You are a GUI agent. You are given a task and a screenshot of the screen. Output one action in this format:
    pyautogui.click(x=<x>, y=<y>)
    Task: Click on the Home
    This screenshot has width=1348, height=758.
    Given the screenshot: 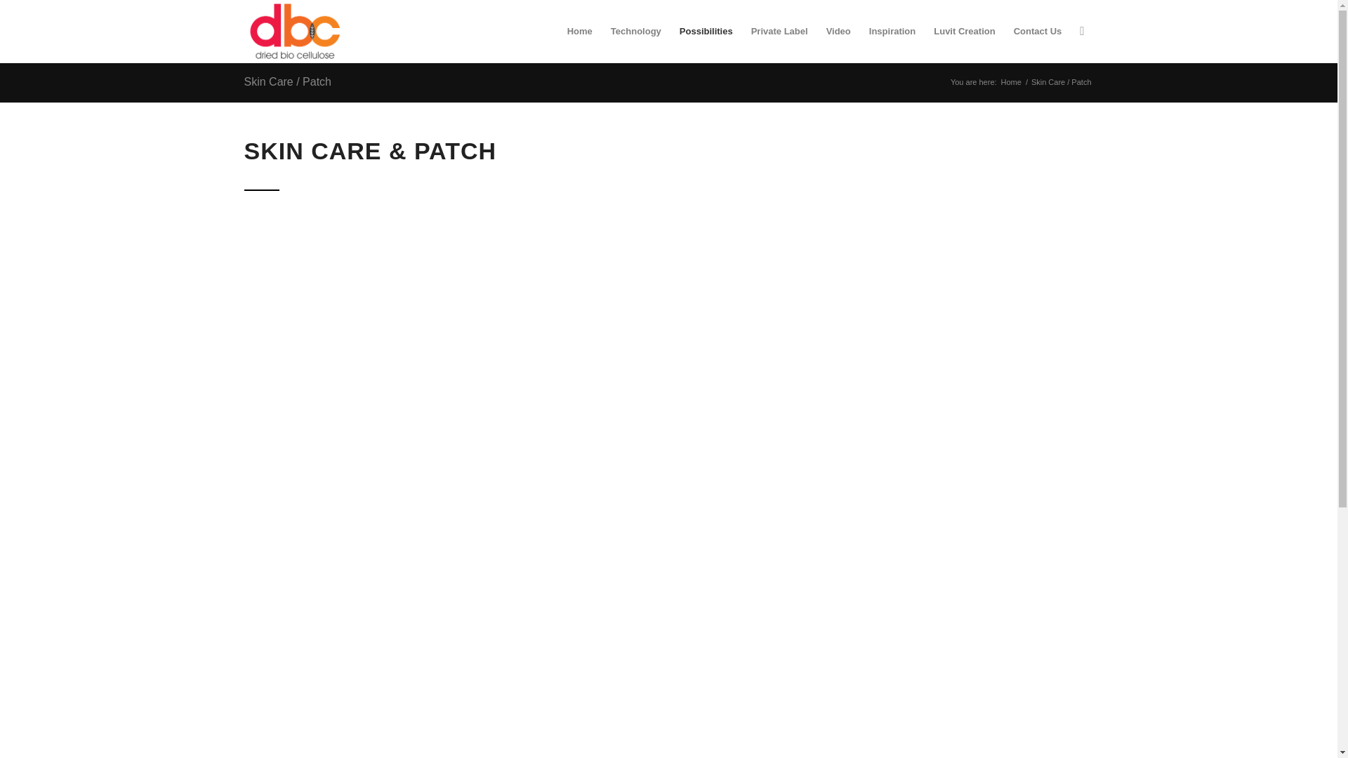 What is the action you would take?
    pyautogui.click(x=1011, y=83)
    